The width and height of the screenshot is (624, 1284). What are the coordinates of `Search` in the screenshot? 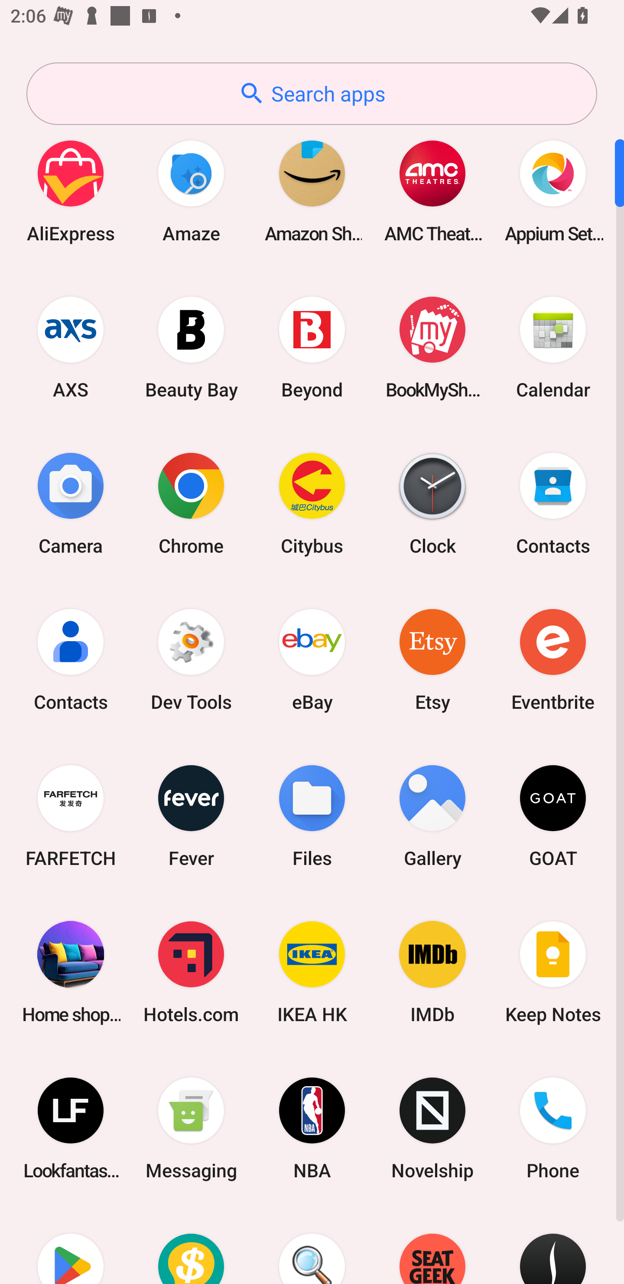 It's located at (312, 1245).